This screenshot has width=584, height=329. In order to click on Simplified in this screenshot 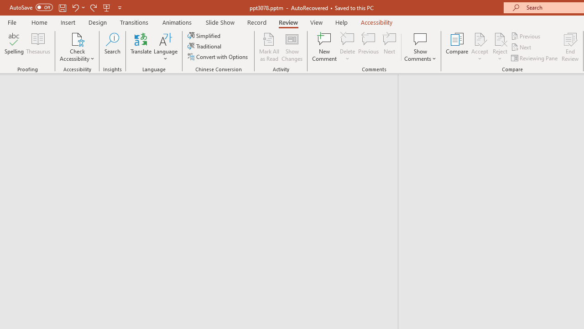, I will do `click(205, 36)`.